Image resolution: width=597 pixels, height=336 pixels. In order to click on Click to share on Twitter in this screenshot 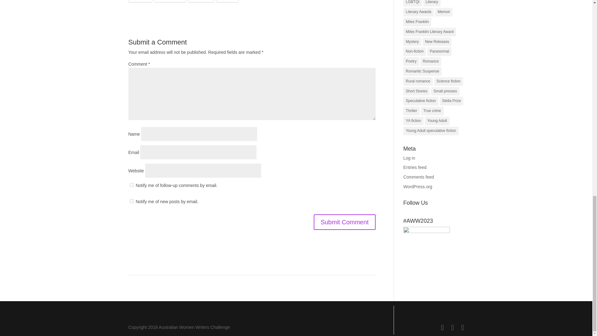, I will do `click(201, 1)`.